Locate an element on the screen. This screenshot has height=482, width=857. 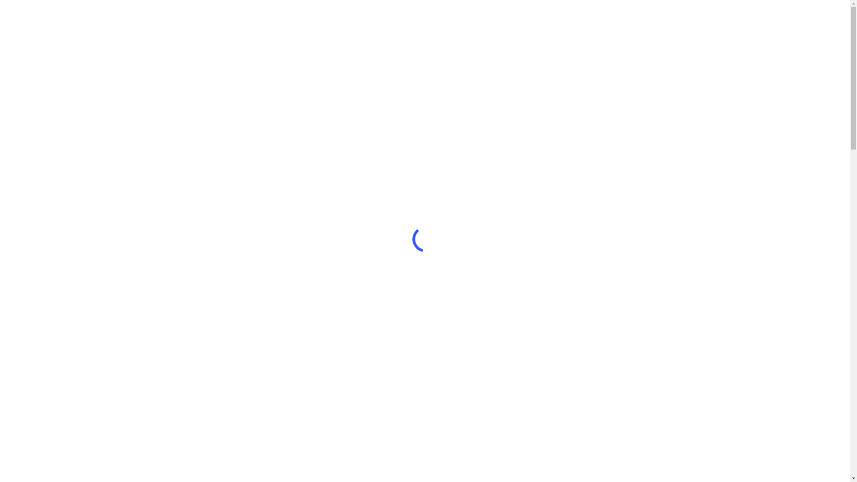
Rehabilitation and OT Assessment is located at coordinates (446, 370).